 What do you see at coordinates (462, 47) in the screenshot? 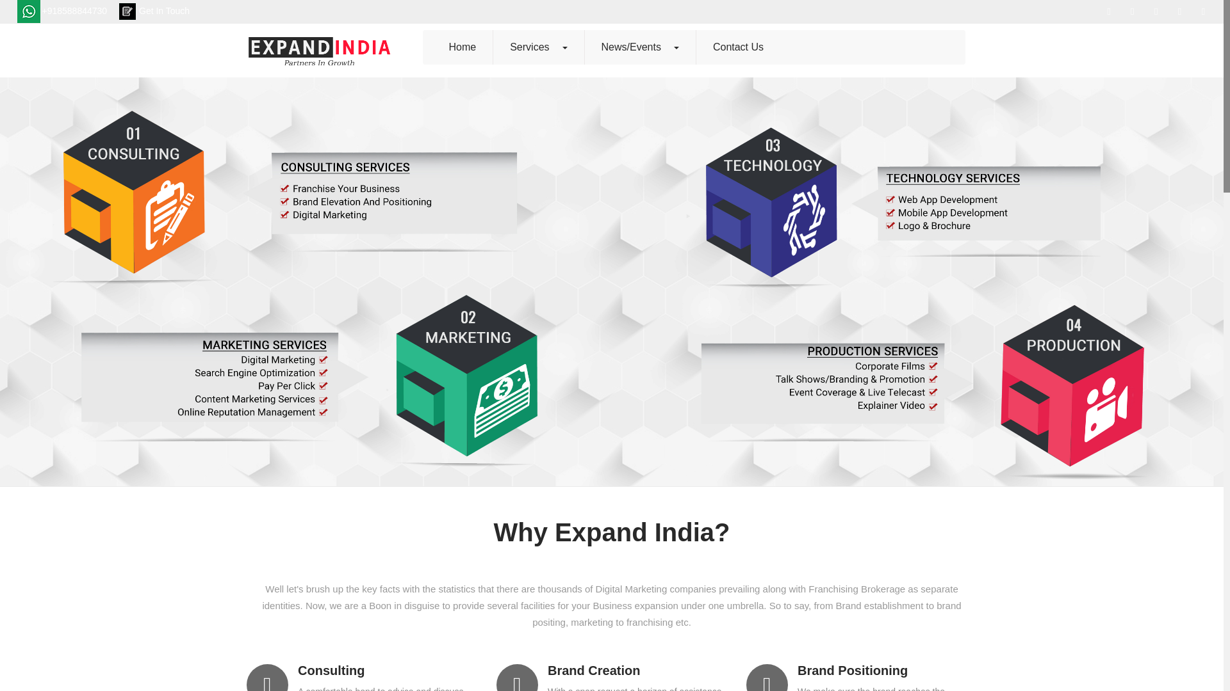
I see `Home` at bounding box center [462, 47].